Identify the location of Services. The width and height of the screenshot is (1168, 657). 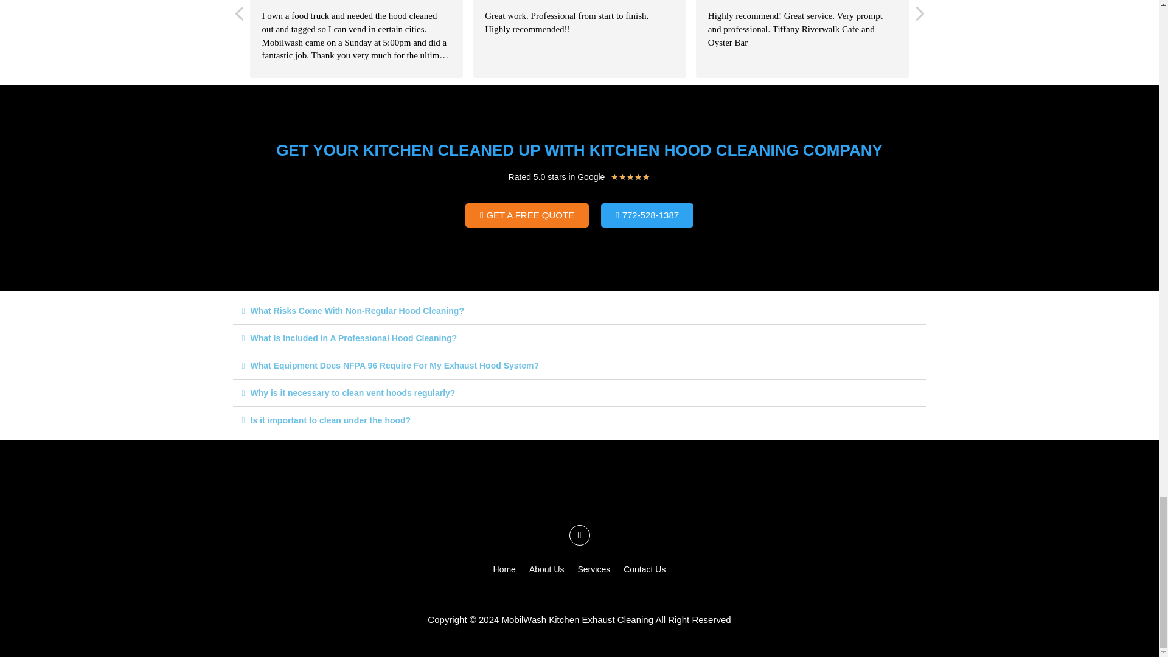
(594, 572).